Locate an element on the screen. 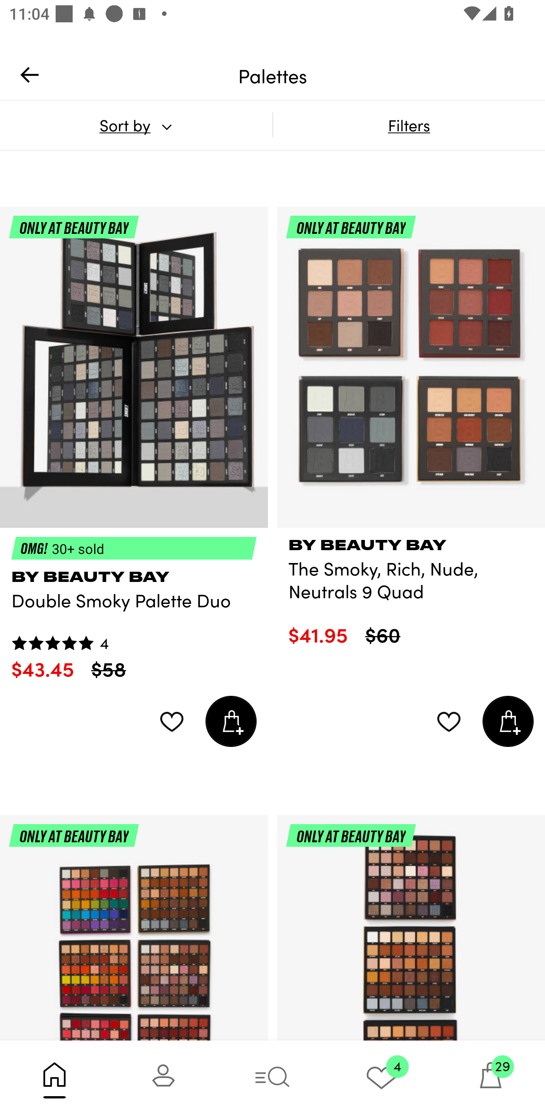  29 is located at coordinates (490, 1080).